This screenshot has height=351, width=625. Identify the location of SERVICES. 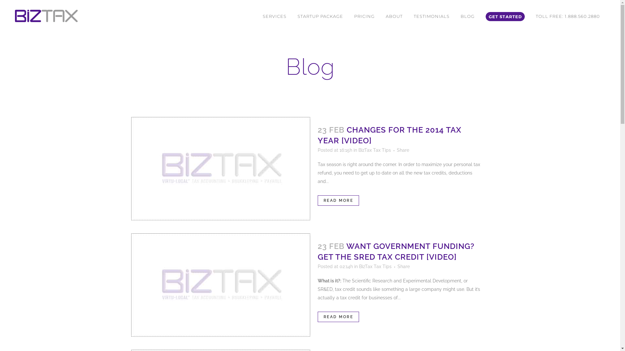
(275, 16).